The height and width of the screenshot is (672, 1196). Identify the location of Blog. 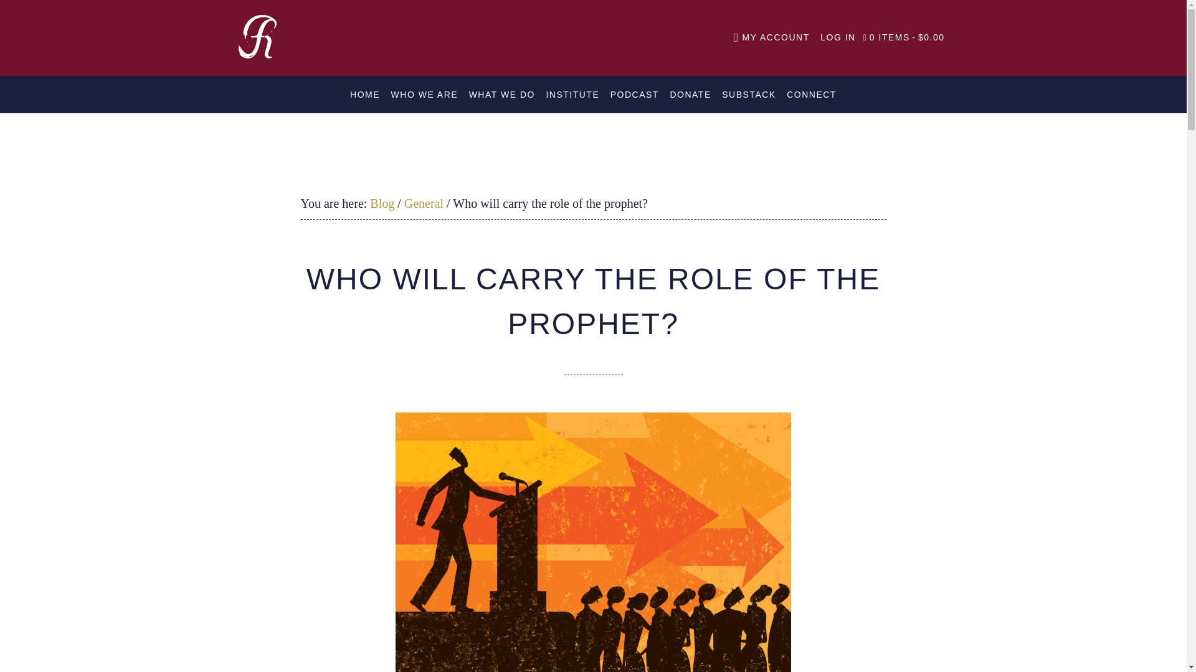
(382, 203).